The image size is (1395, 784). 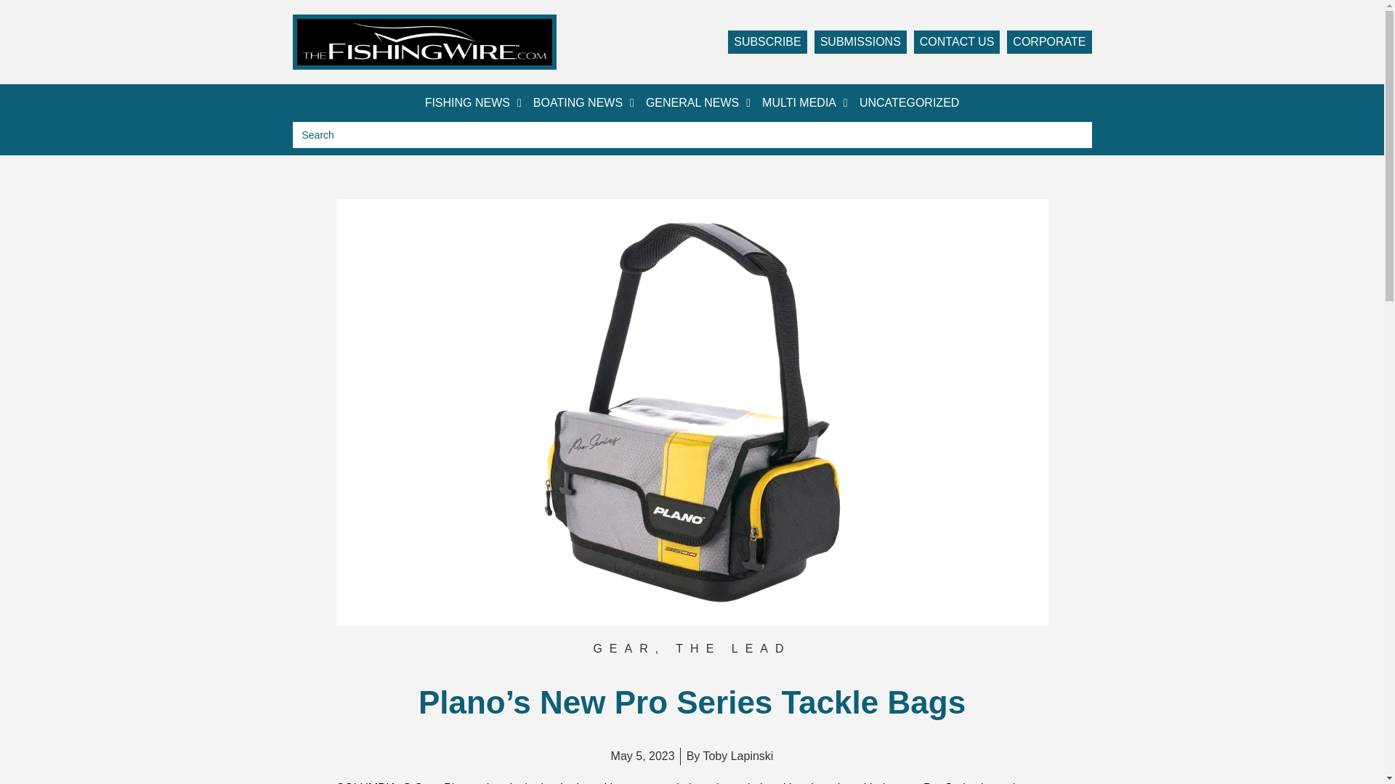 I want to click on SUBMISSIONS, so click(x=860, y=42).